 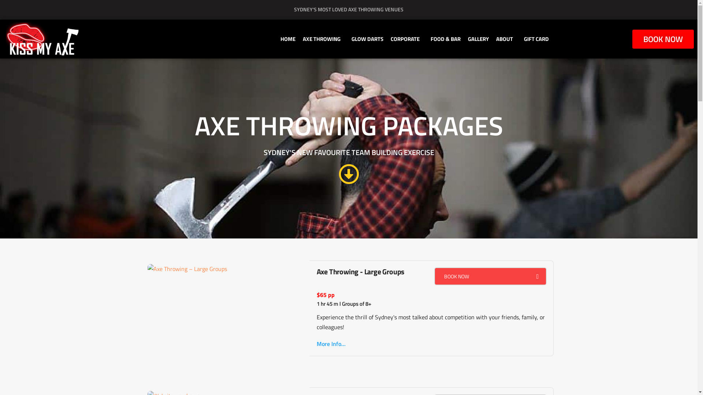 I want to click on $65 pp, so click(x=326, y=295).